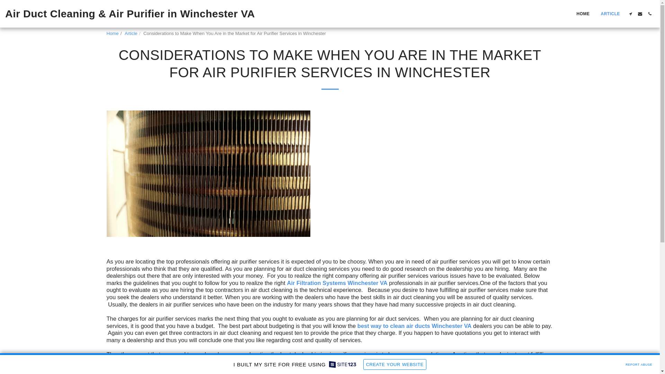 The image size is (665, 374). What do you see at coordinates (131, 33) in the screenshot?
I see `Article` at bounding box center [131, 33].